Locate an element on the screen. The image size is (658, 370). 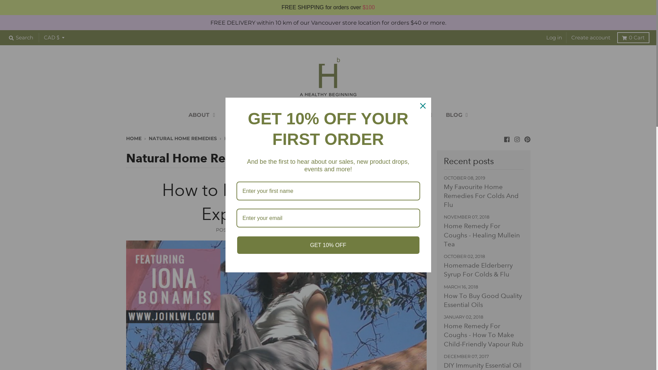
SHOP is located at coordinates (240, 115).